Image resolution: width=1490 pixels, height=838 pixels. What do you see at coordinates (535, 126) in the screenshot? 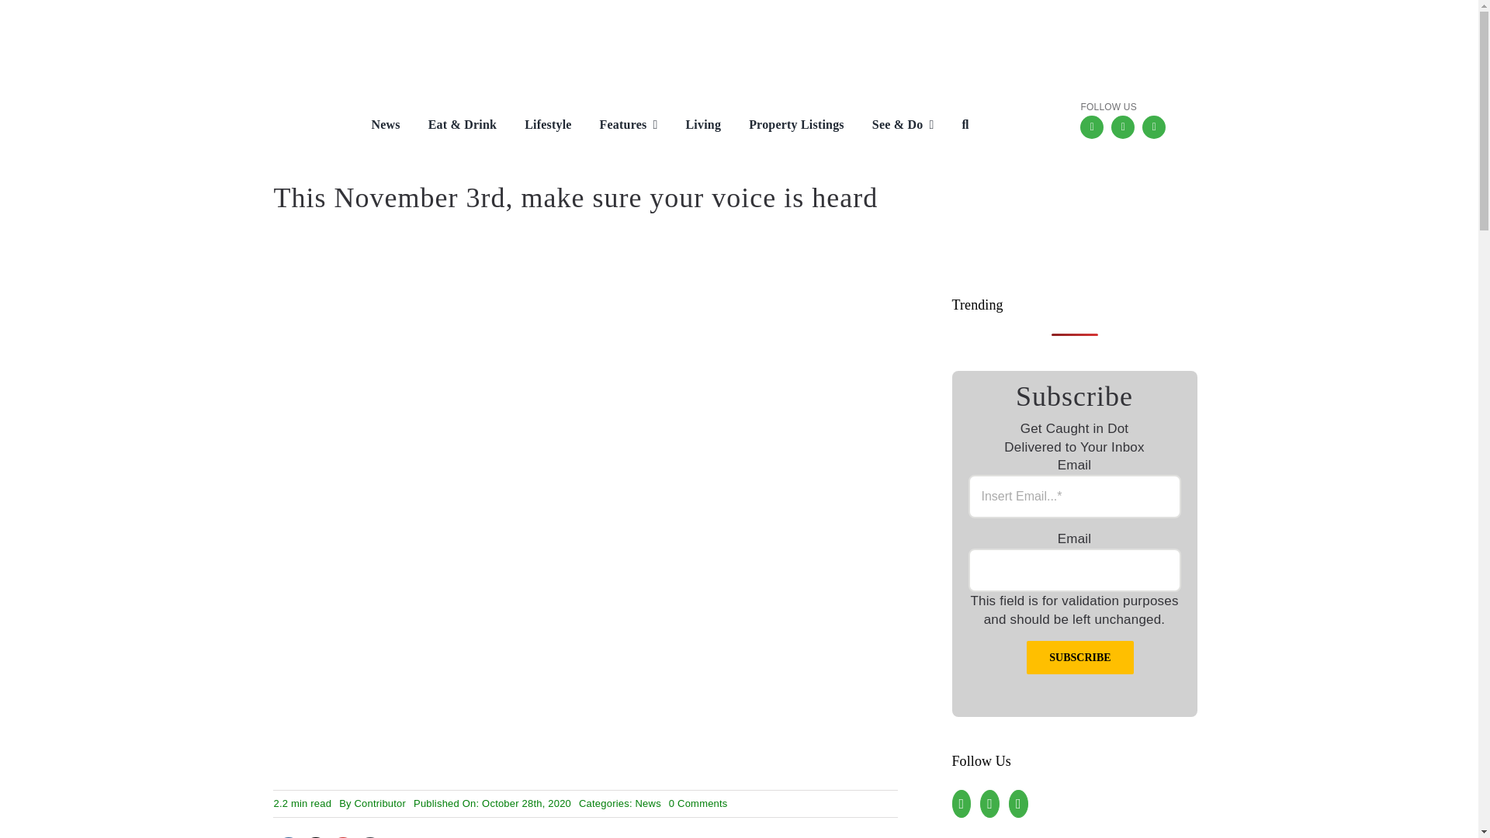
I see `Lifestyle` at bounding box center [535, 126].